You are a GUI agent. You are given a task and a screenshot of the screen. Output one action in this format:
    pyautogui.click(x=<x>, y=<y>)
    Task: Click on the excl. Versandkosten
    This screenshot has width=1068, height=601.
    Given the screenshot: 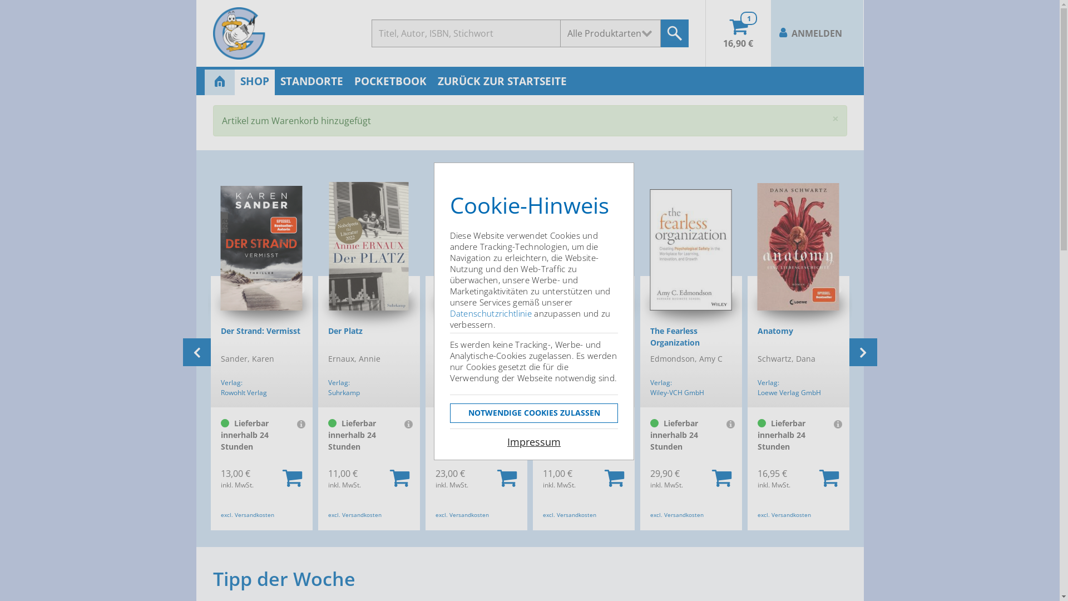 What is the action you would take?
    pyautogui.click(x=784, y=513)
    